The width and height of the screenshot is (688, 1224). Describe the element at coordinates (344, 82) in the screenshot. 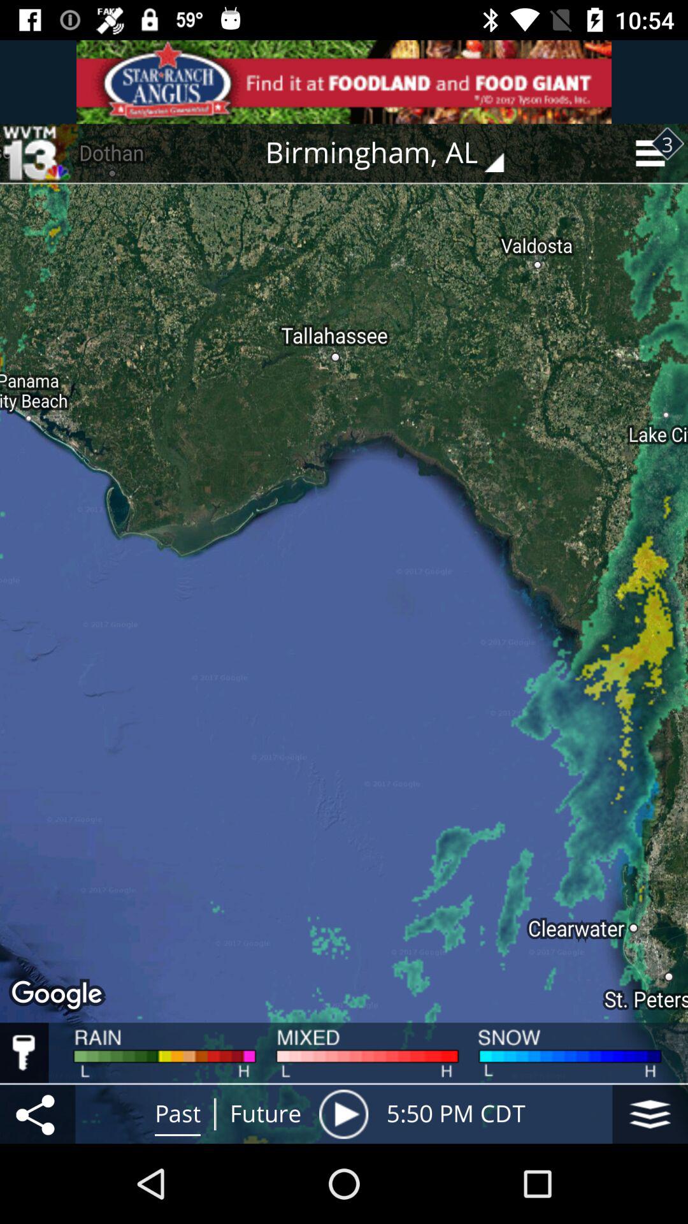

I see `open advertisement` at that location.